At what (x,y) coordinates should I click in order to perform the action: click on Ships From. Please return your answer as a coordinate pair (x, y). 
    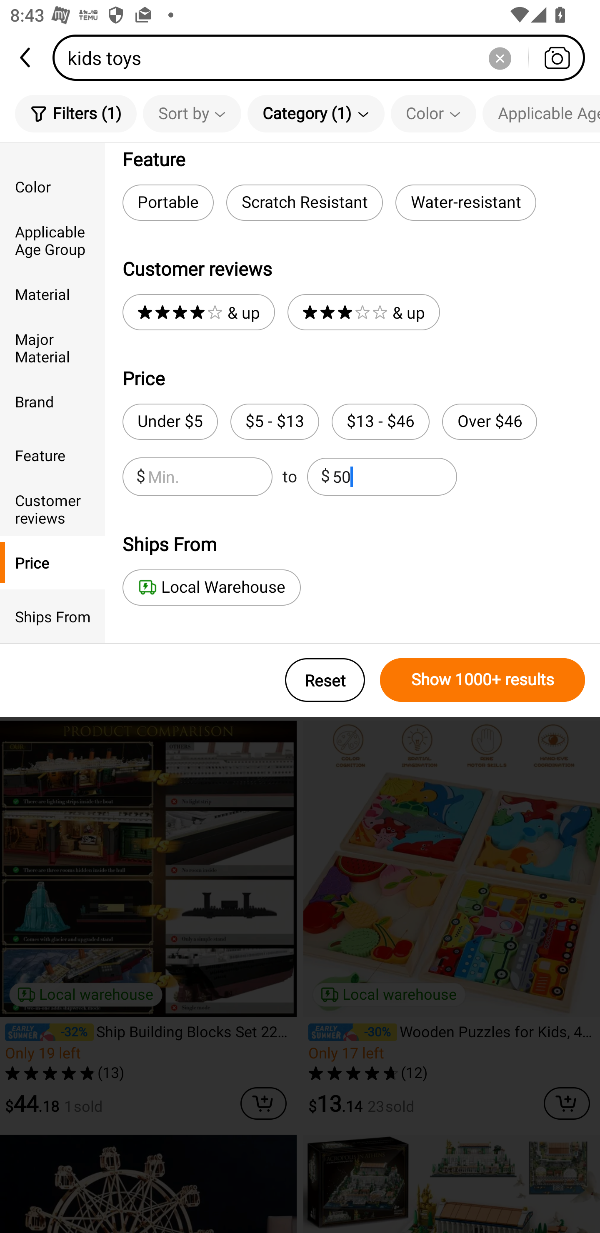
    Looking at the image, I should click on (52, 616).